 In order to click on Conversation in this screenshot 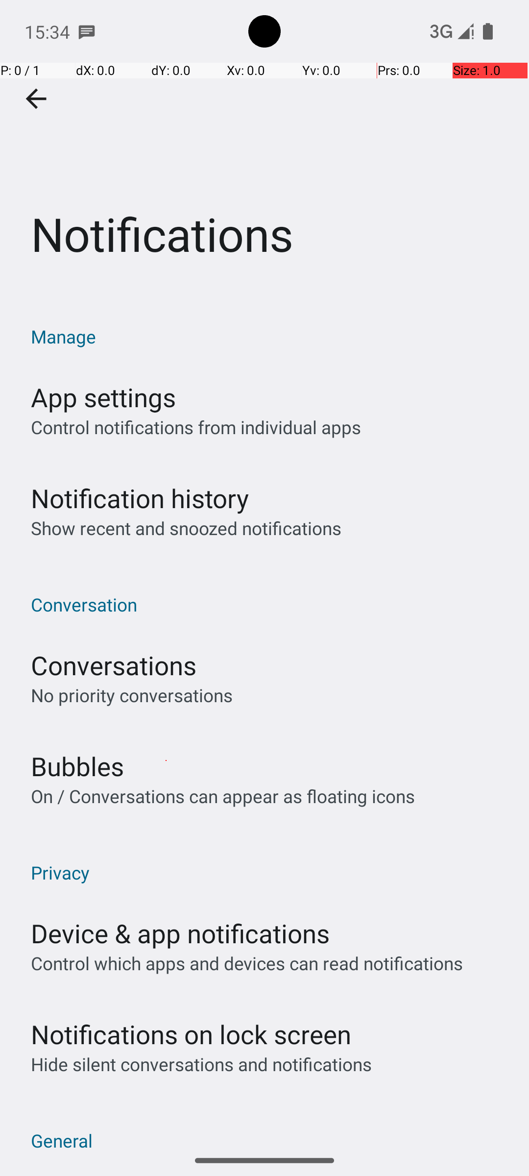, I will do `click(269, 605)`.